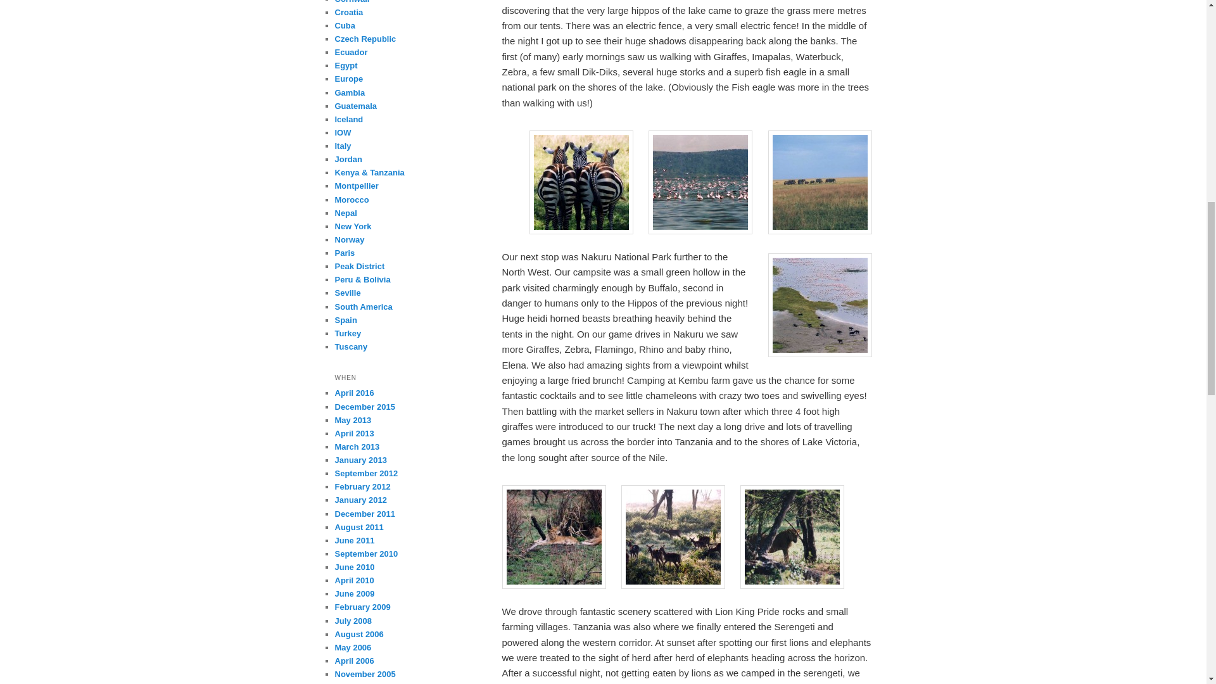 The width and height of the screenshot is (1216, 684). I want to click on impalas, so click(673, 536).